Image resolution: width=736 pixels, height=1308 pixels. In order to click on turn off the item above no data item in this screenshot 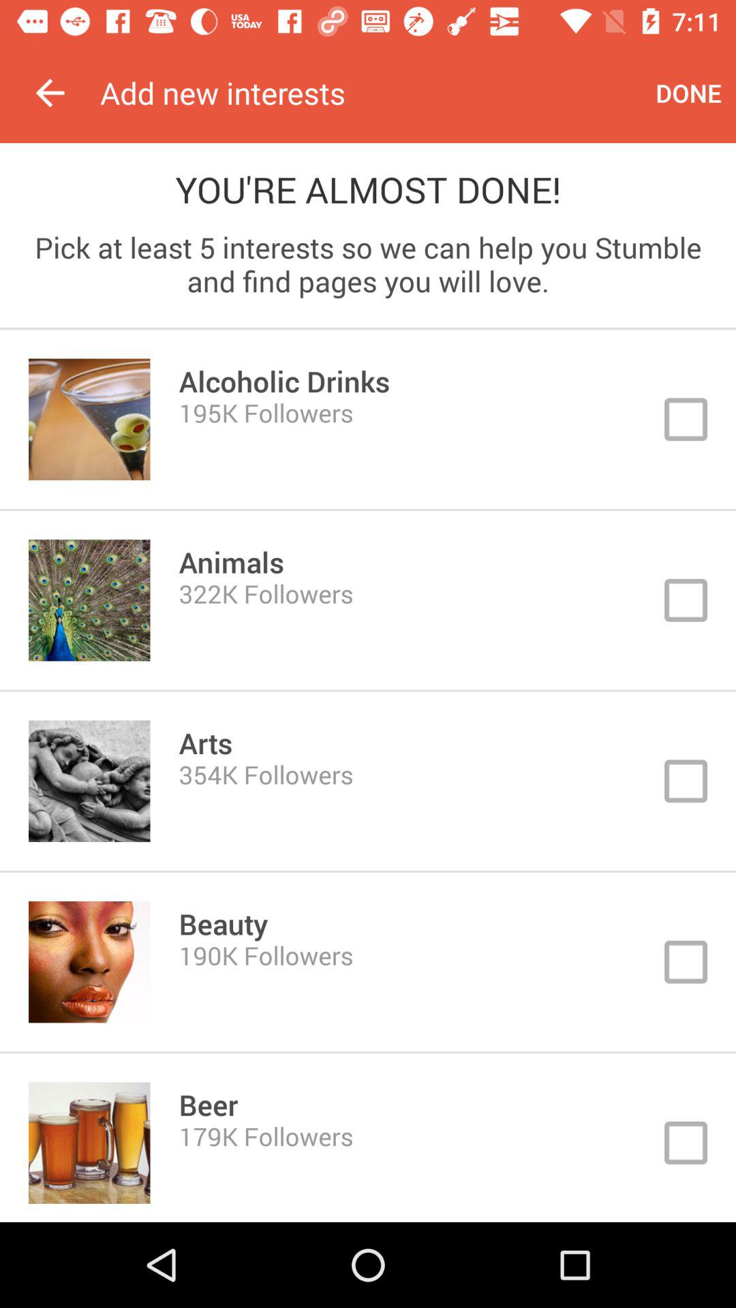, I will do `click(371, 93)`.